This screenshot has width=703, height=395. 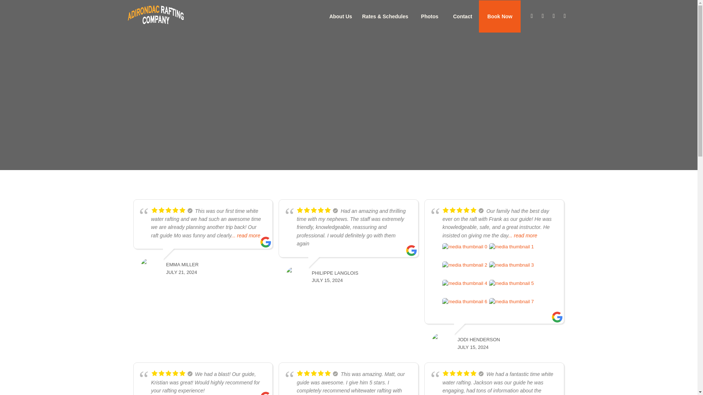 What do you see at coordinates (429, 16) in the screenshot?
I see `Photos` at bounding box center [429, 16].